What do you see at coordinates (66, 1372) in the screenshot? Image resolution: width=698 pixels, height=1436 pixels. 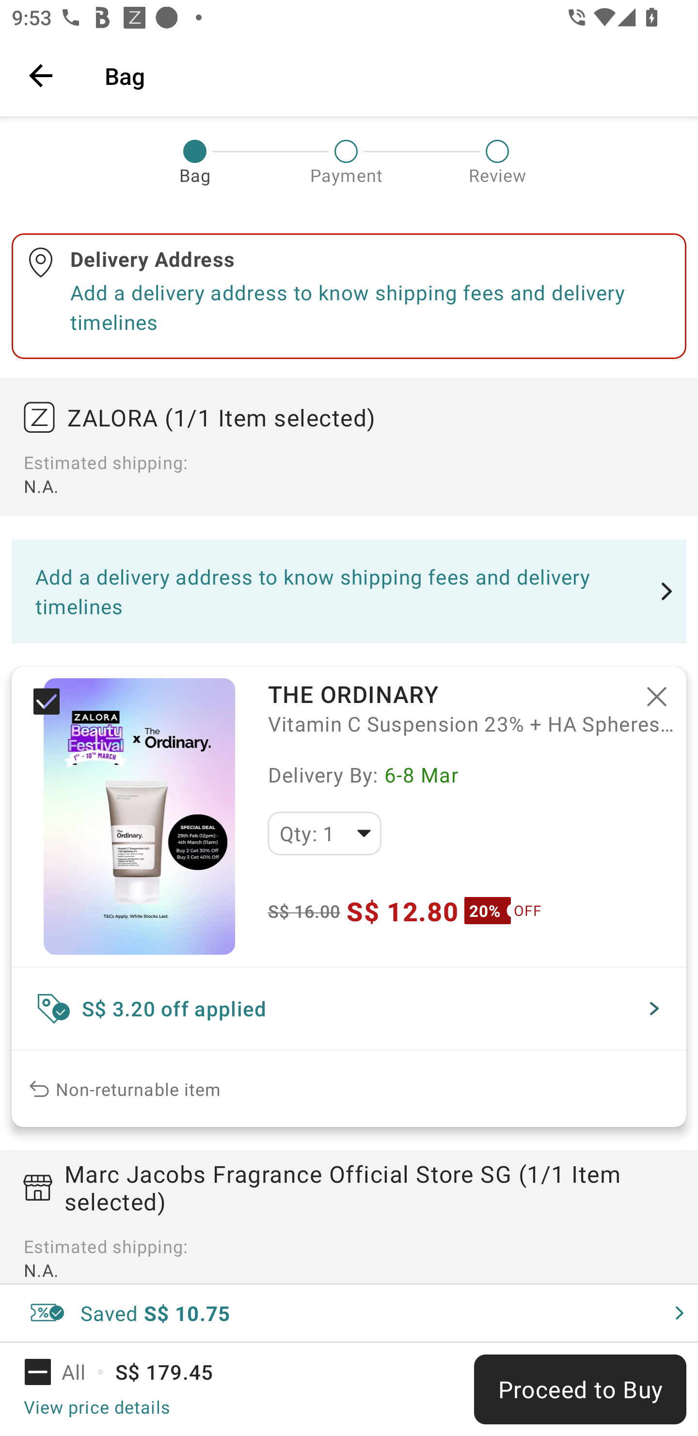 I see `All` at bounding box center [66, 1372].